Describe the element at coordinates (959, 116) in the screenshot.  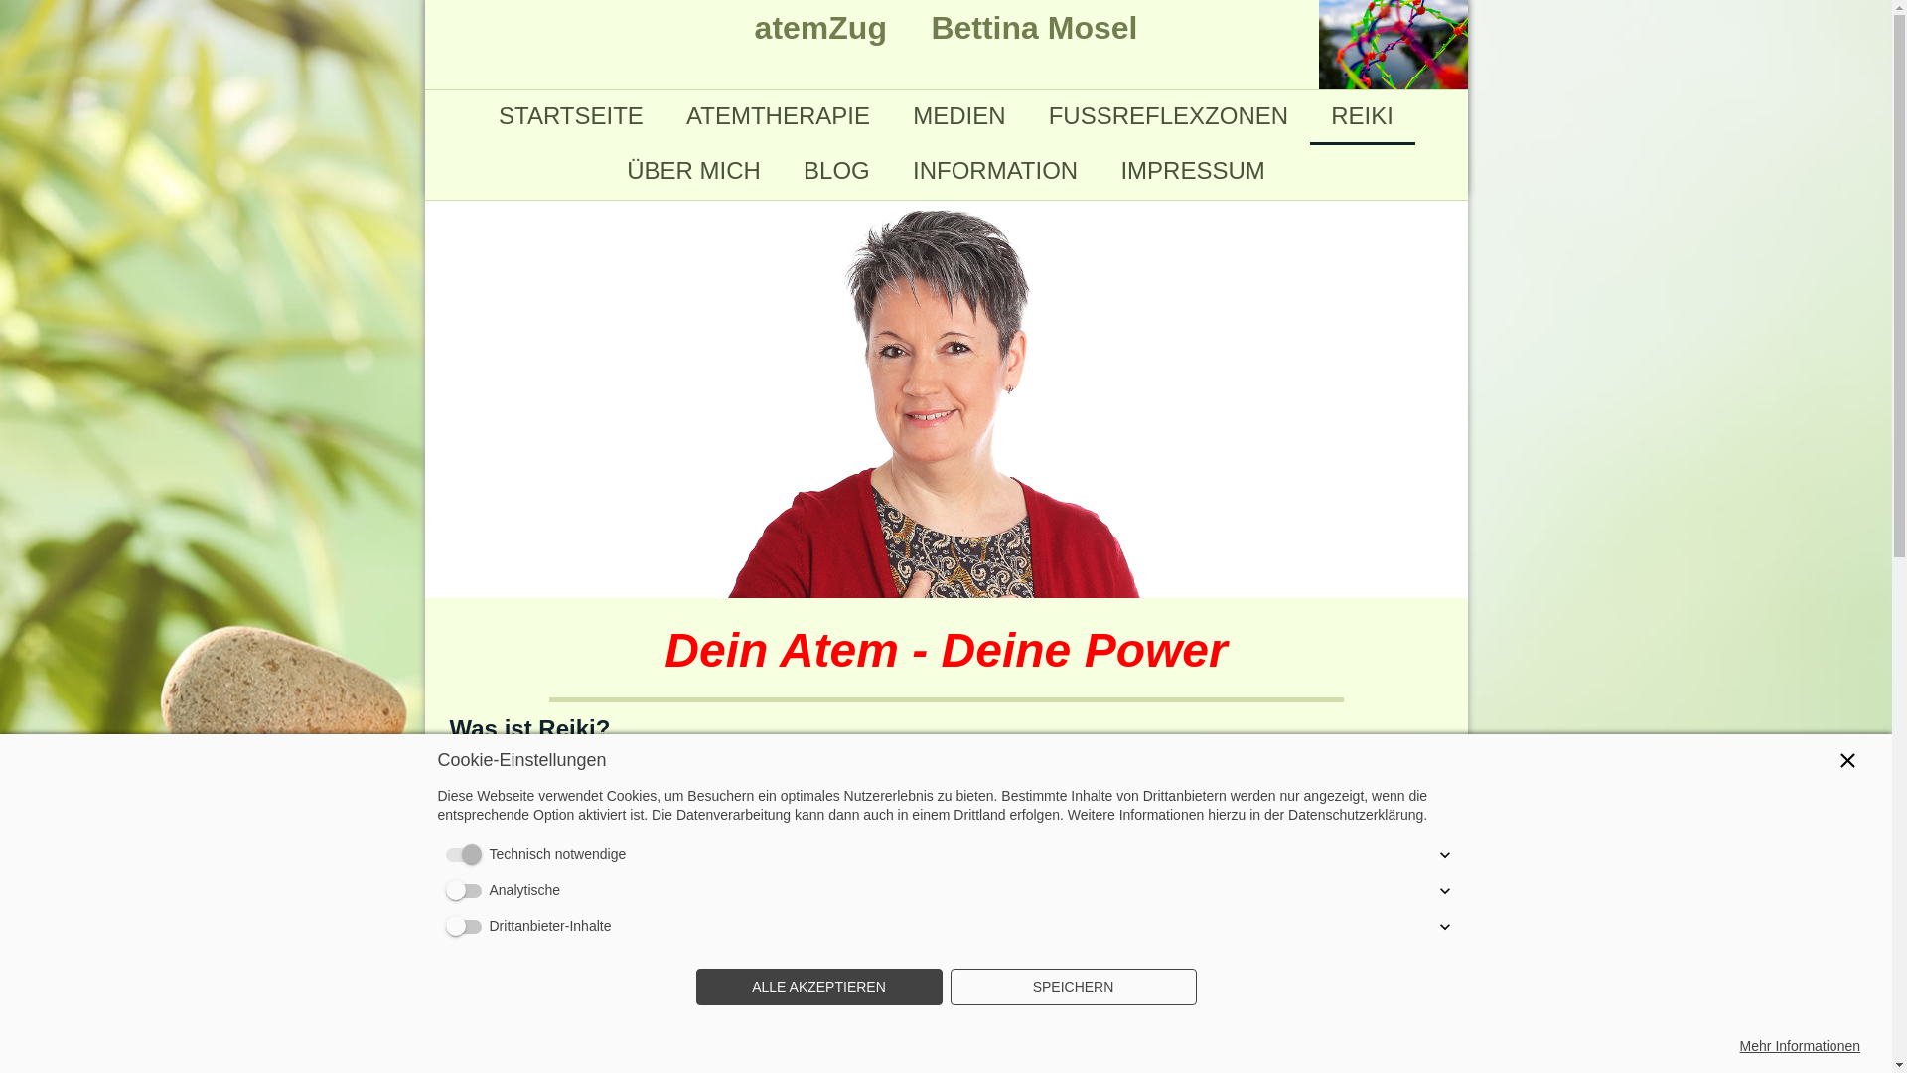
I see `MEDIEN` at that location.